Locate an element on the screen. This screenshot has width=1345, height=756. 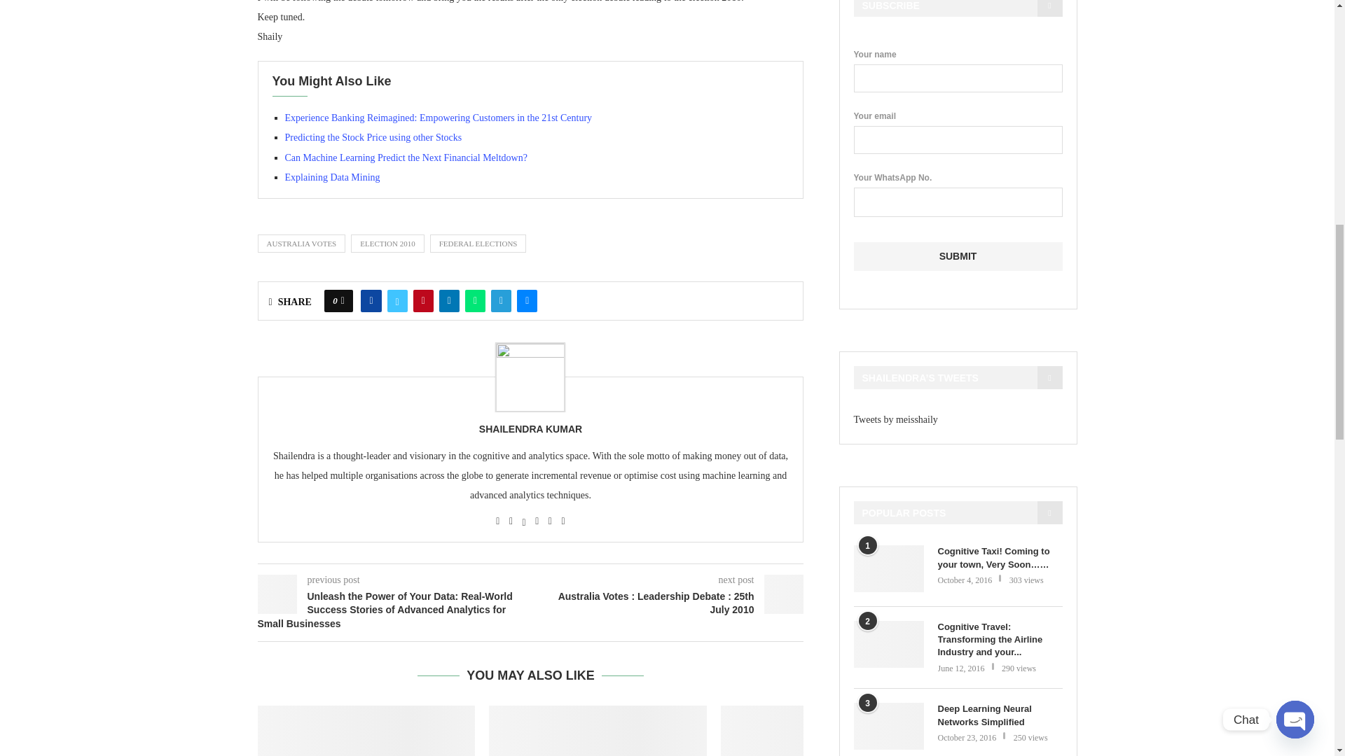
AUSTRALIA VOTES is located at coordinates (301, 243).